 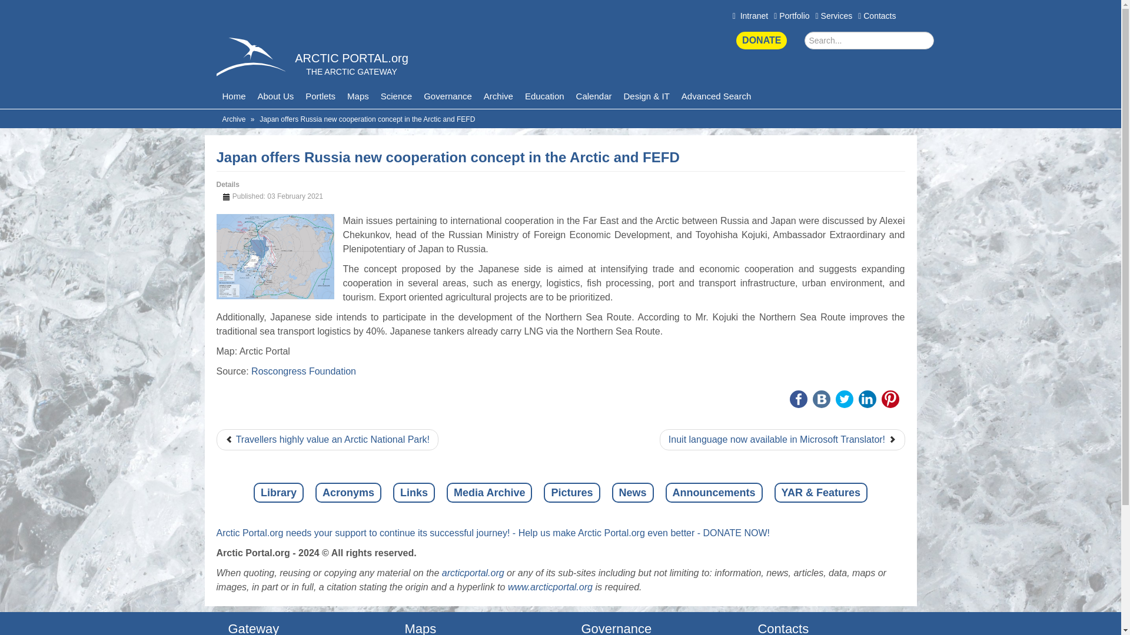 What do you see at coordinates (822, 399) in the screenshot?
I see `Vkontakte` at bounding box center [822, 399].